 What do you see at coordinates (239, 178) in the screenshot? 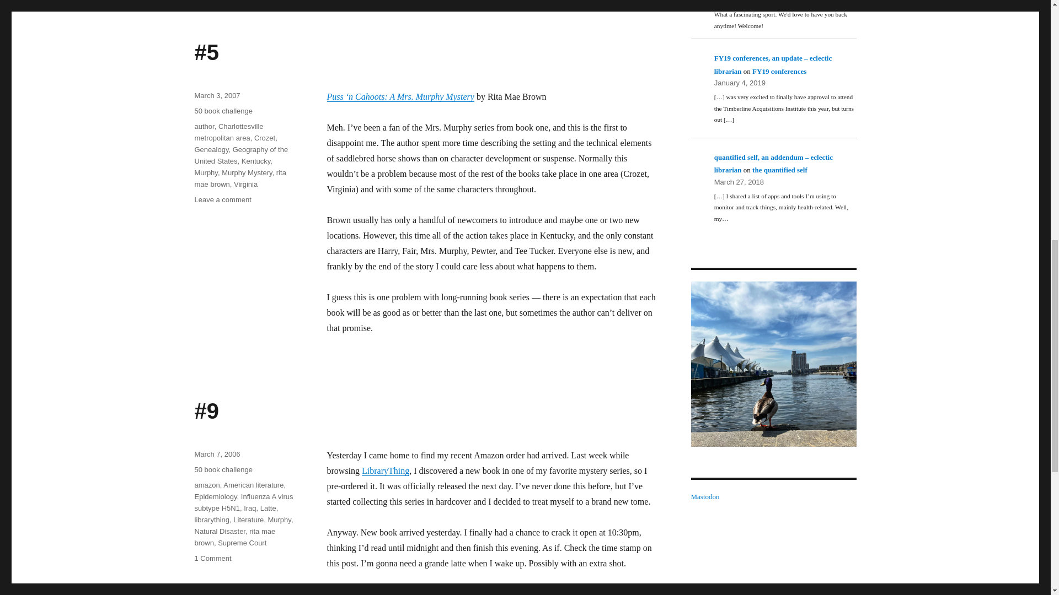
I see `rita mae brown` at bounding box center [239, 178].